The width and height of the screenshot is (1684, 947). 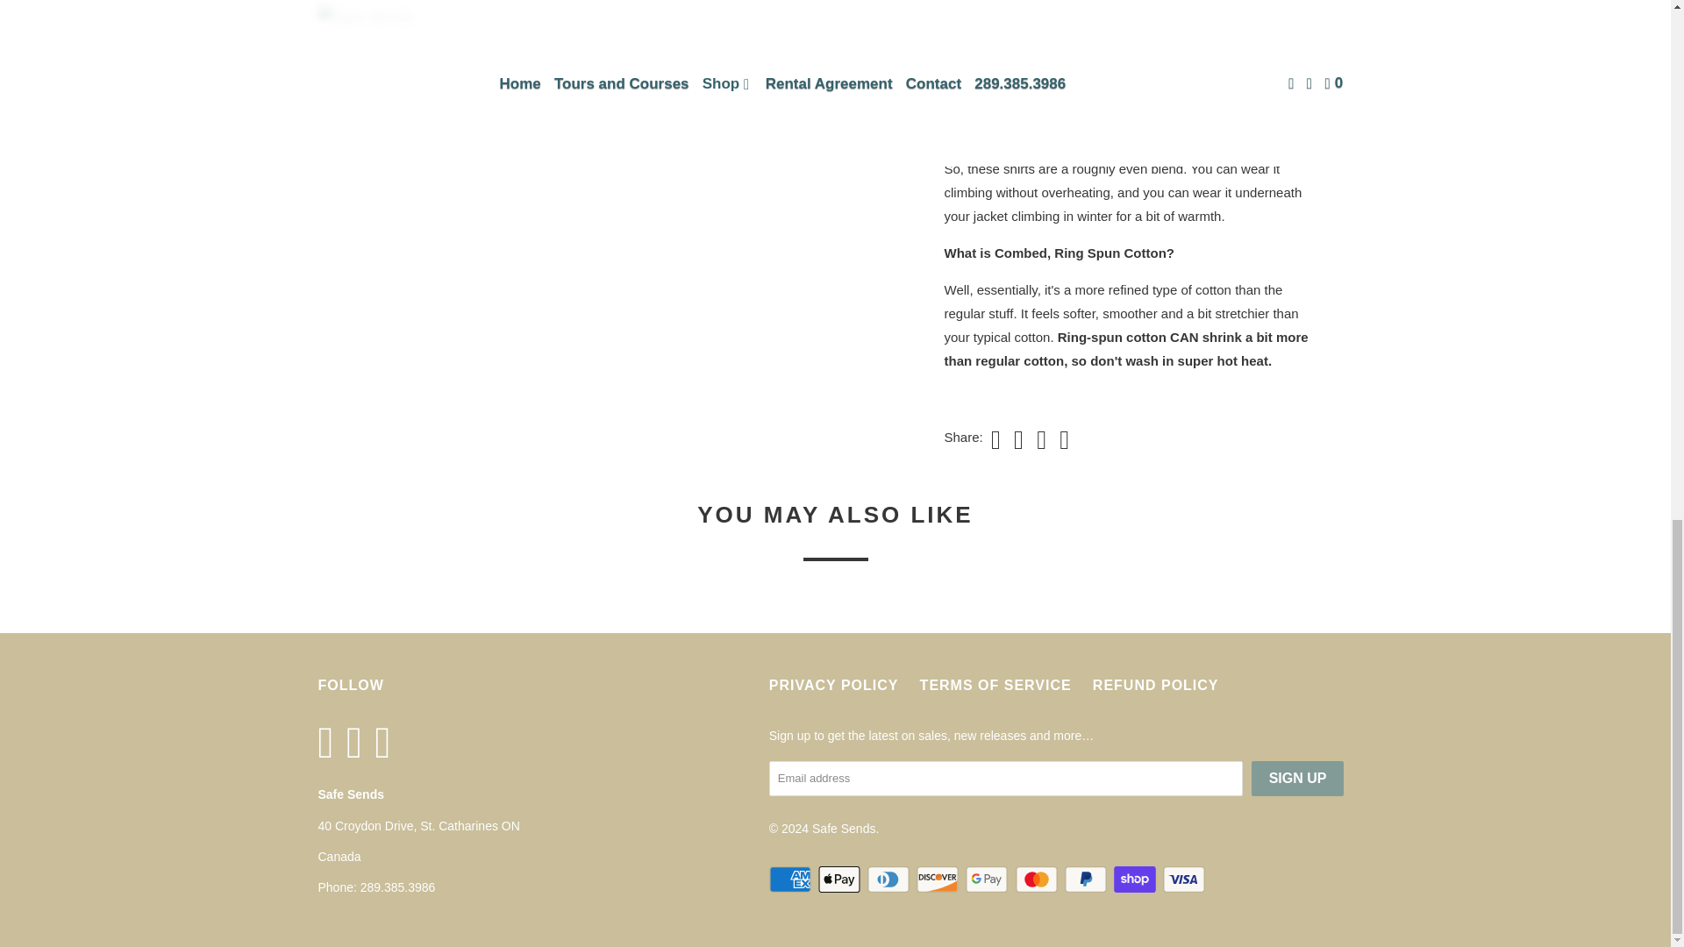 What do you see at coordinates (938, 879) in the screenshot?
I see `Discover` at bounding box center [938, 879].